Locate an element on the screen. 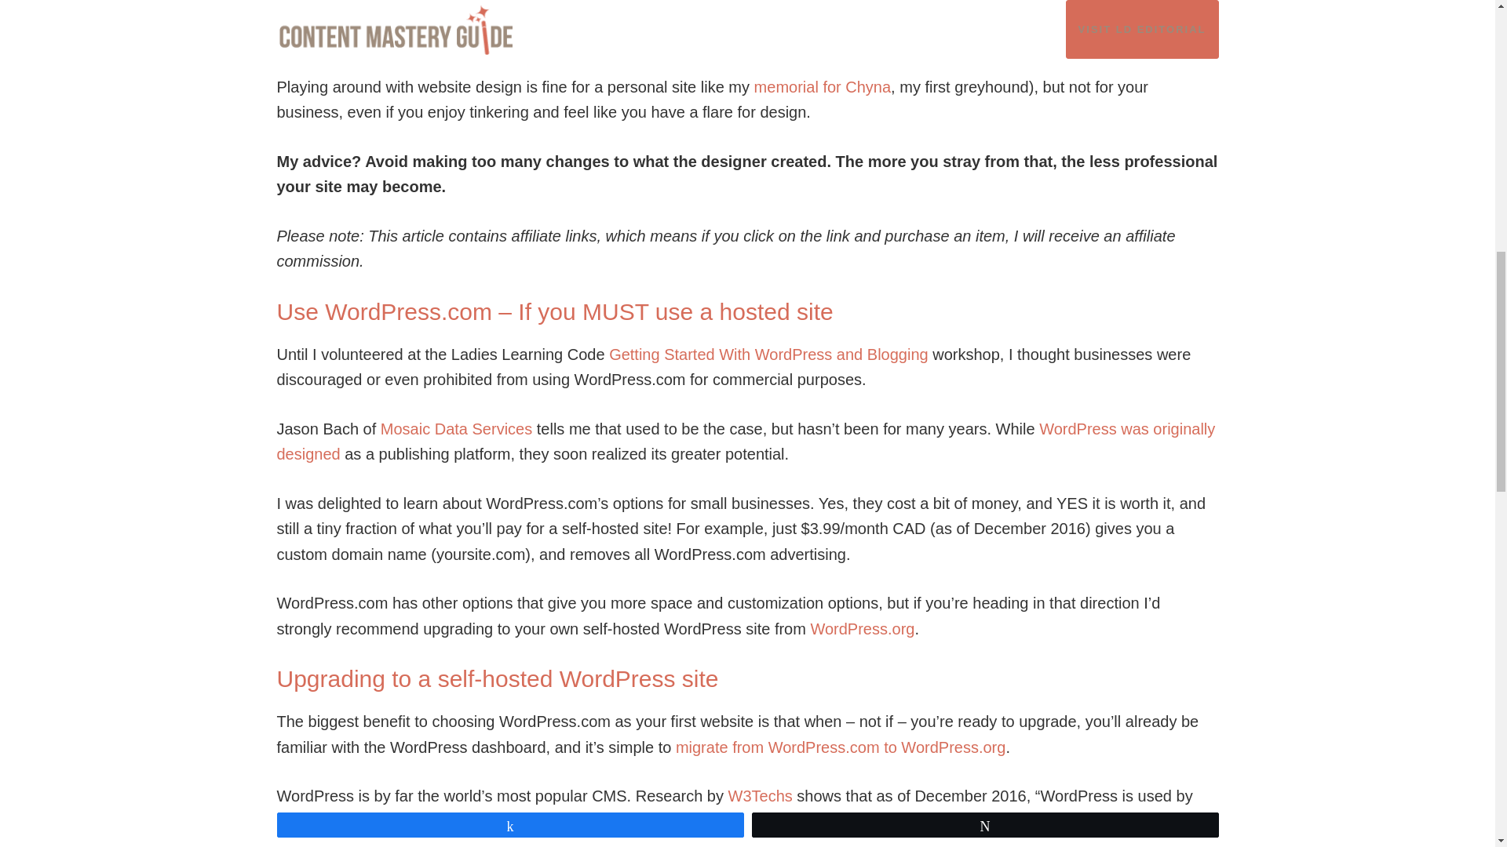  Link opens in new window is located at coordinates (841, 747).